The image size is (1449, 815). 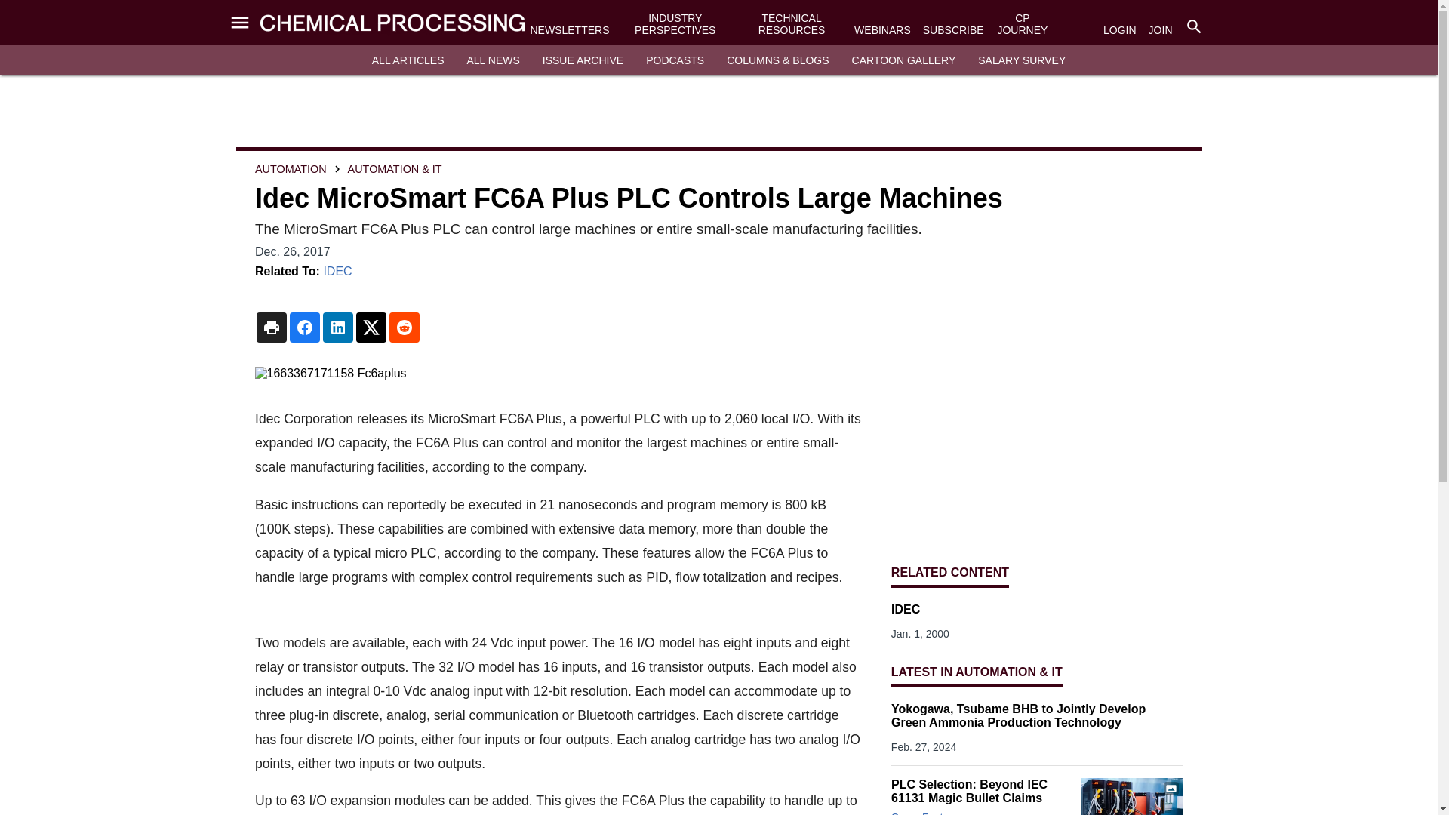 What do you see at coordinates (557, 374) in the screenshot?
I see `1663367171158 Fc6aplus` at bounding box center [557, 374].